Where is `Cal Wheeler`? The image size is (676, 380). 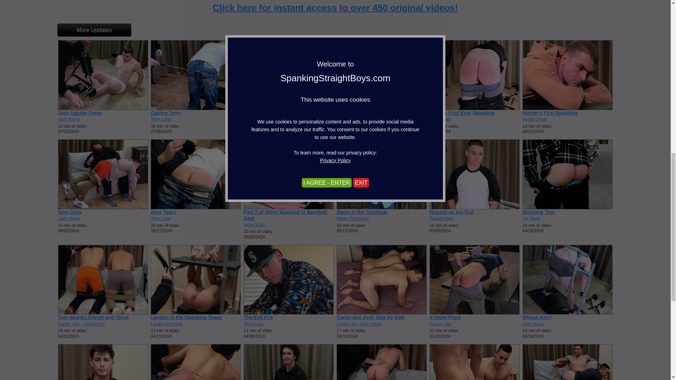
Cal Wheeler is located at coordinates (255, 119).